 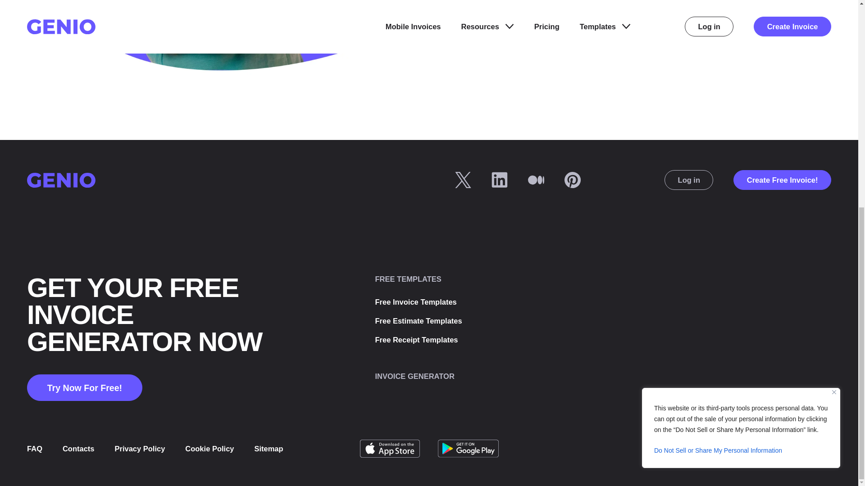 What do you see at coordinates (741, 91) in the screenshot?
I see `Do Not Sell or Share My Personal Information` at bounding box center [741, 91].